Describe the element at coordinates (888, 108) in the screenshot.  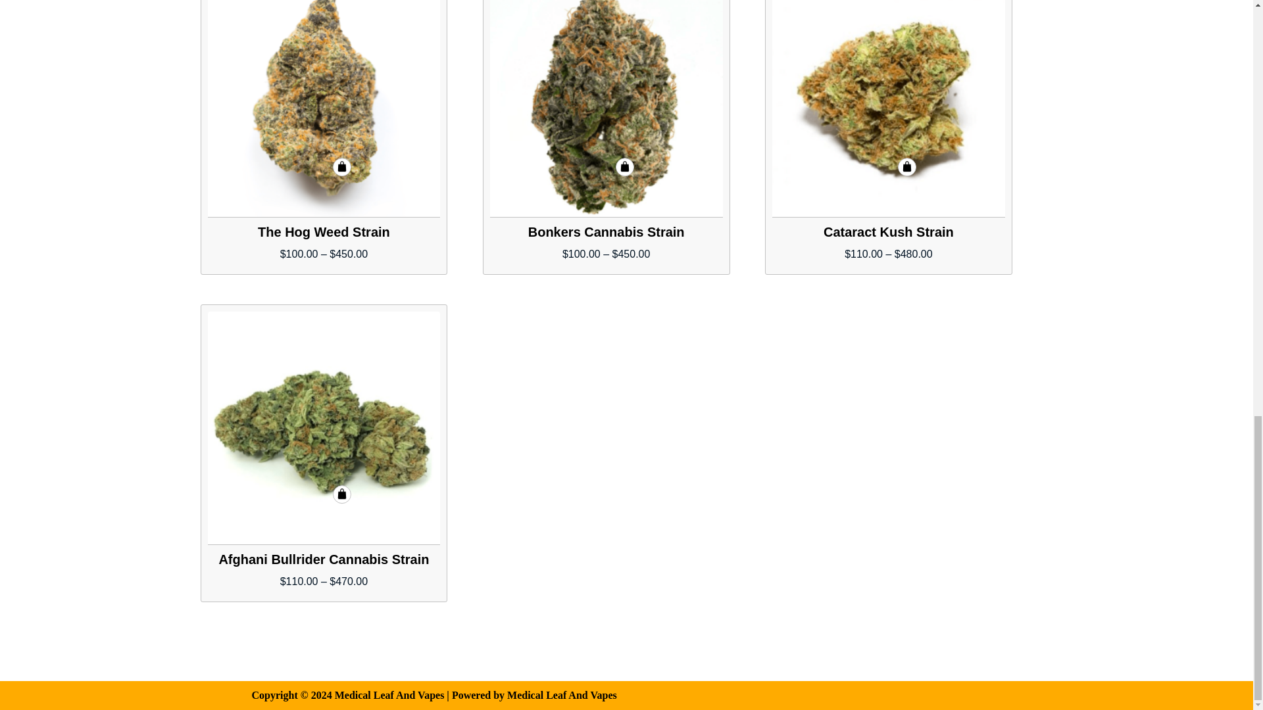
I see `Cataract Kush Strain` at that location.